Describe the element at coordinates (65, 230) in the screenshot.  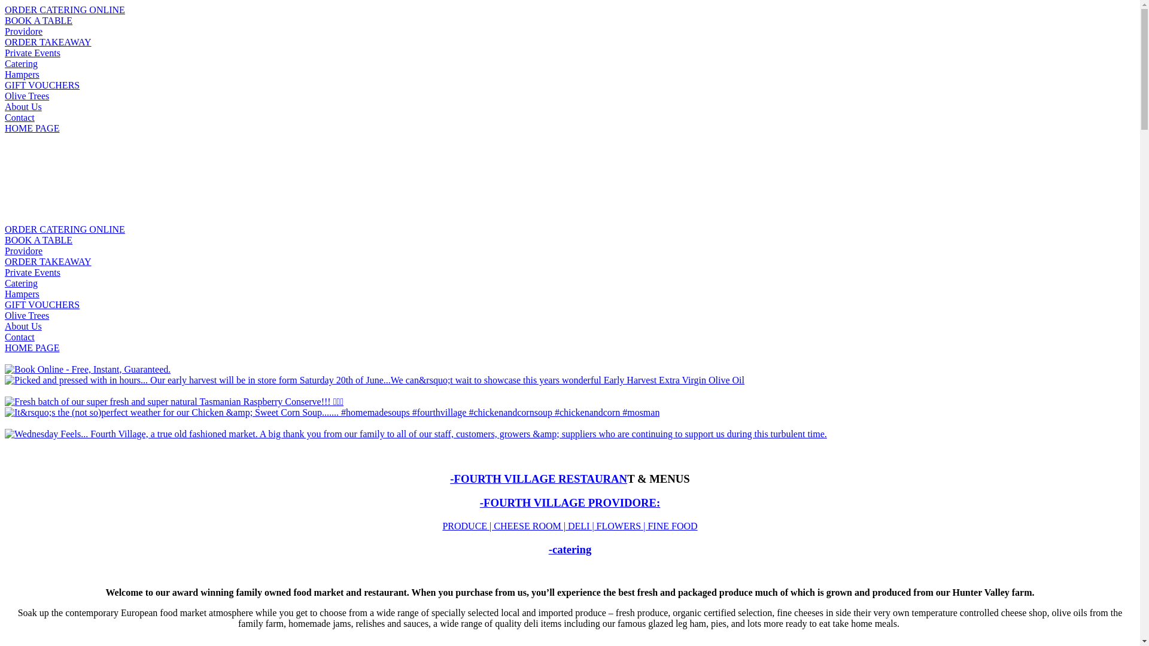
I see `ORDER CATERING ONLINE` at that location.